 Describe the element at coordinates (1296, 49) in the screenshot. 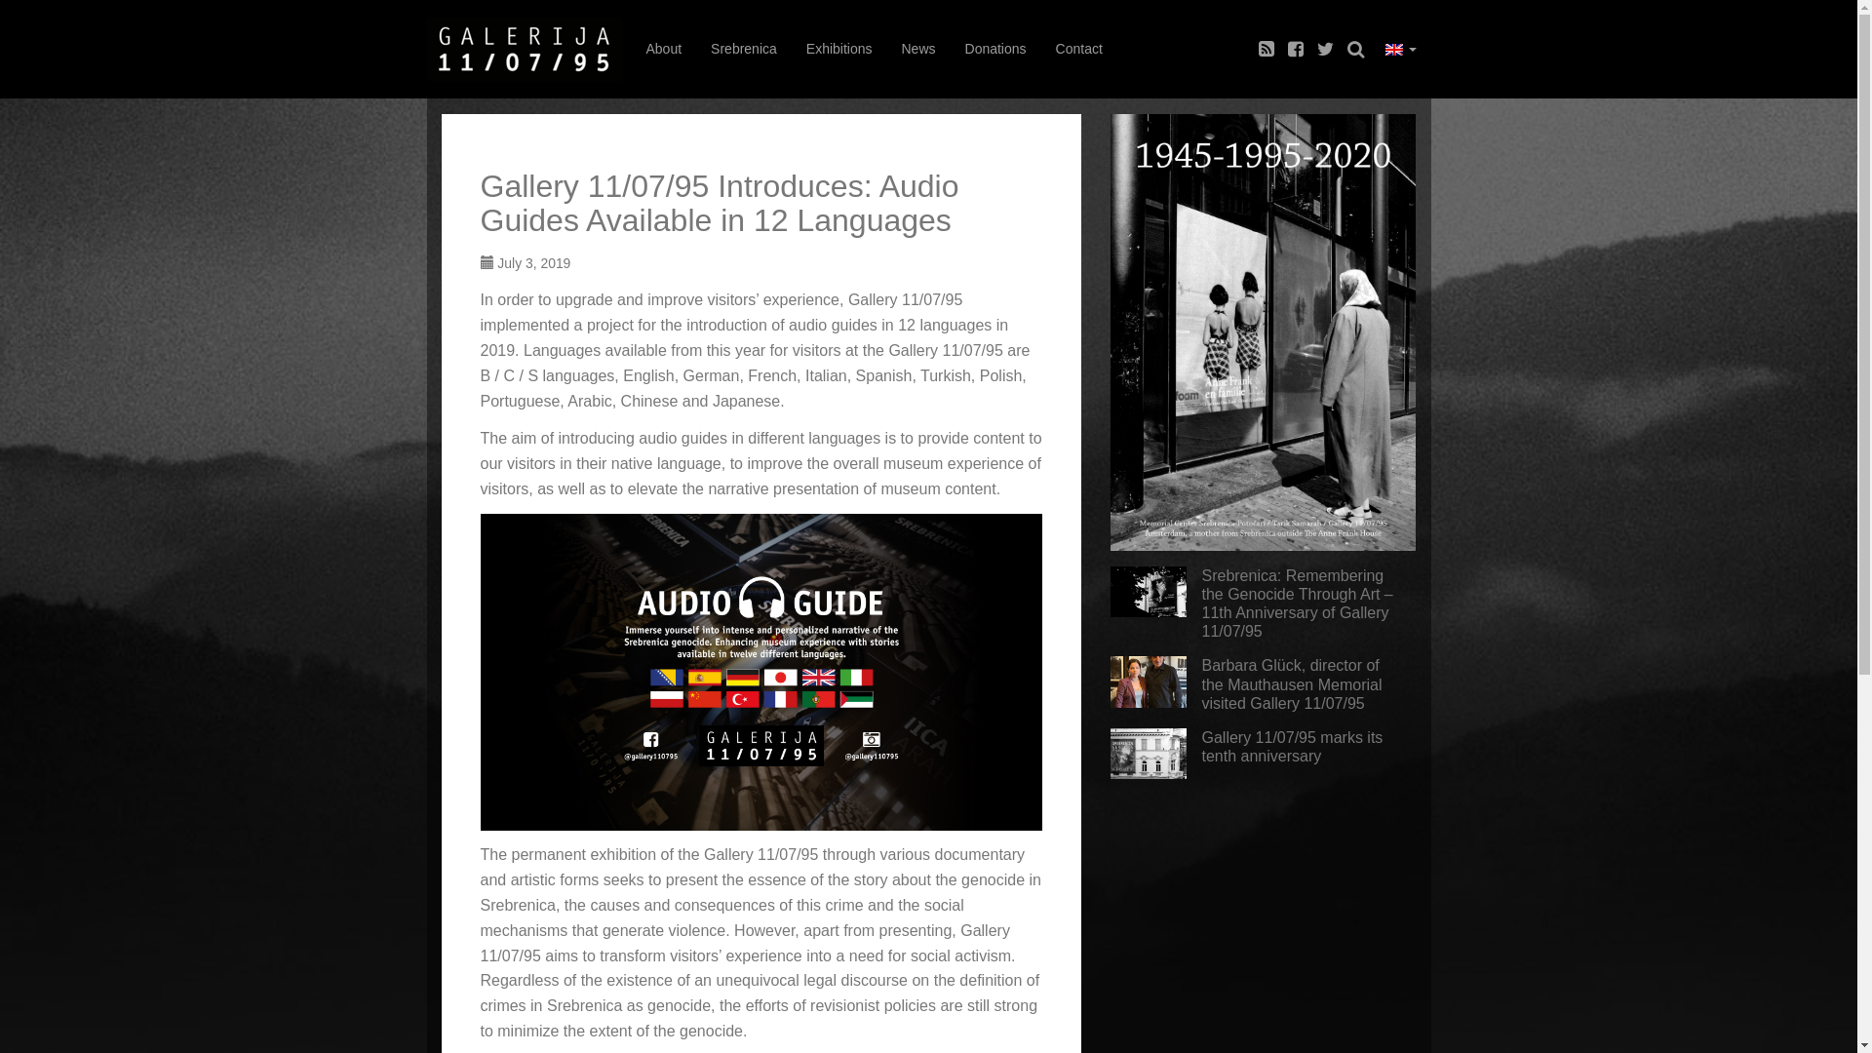

I see `facebook` at that location.